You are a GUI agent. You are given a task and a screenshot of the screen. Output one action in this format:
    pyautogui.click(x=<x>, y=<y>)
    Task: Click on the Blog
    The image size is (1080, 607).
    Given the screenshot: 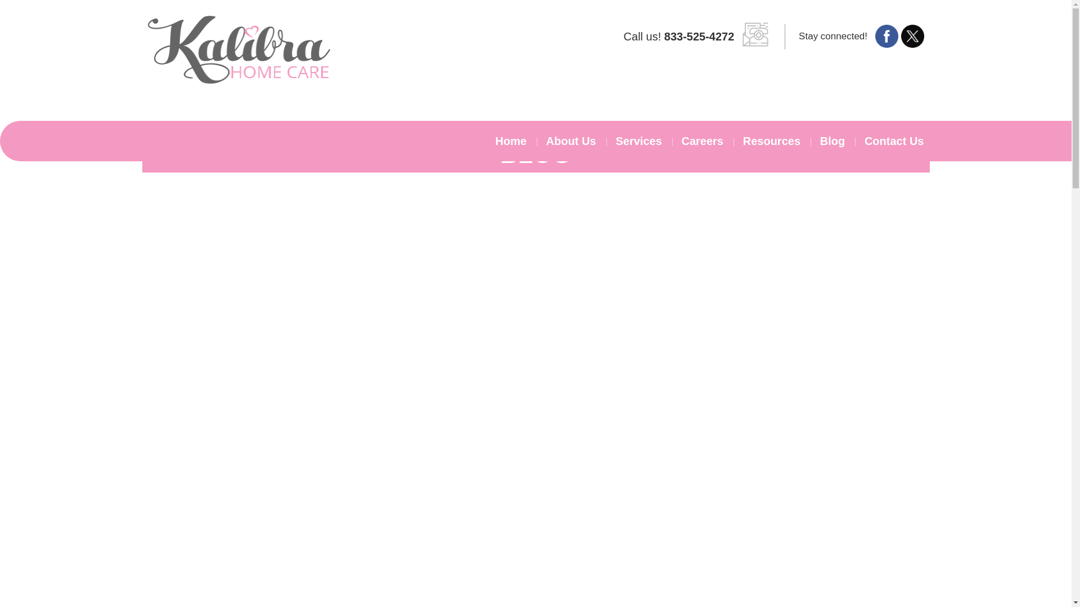 What is the action you would take?
    pyautogui.click(x=832, y=141)
    